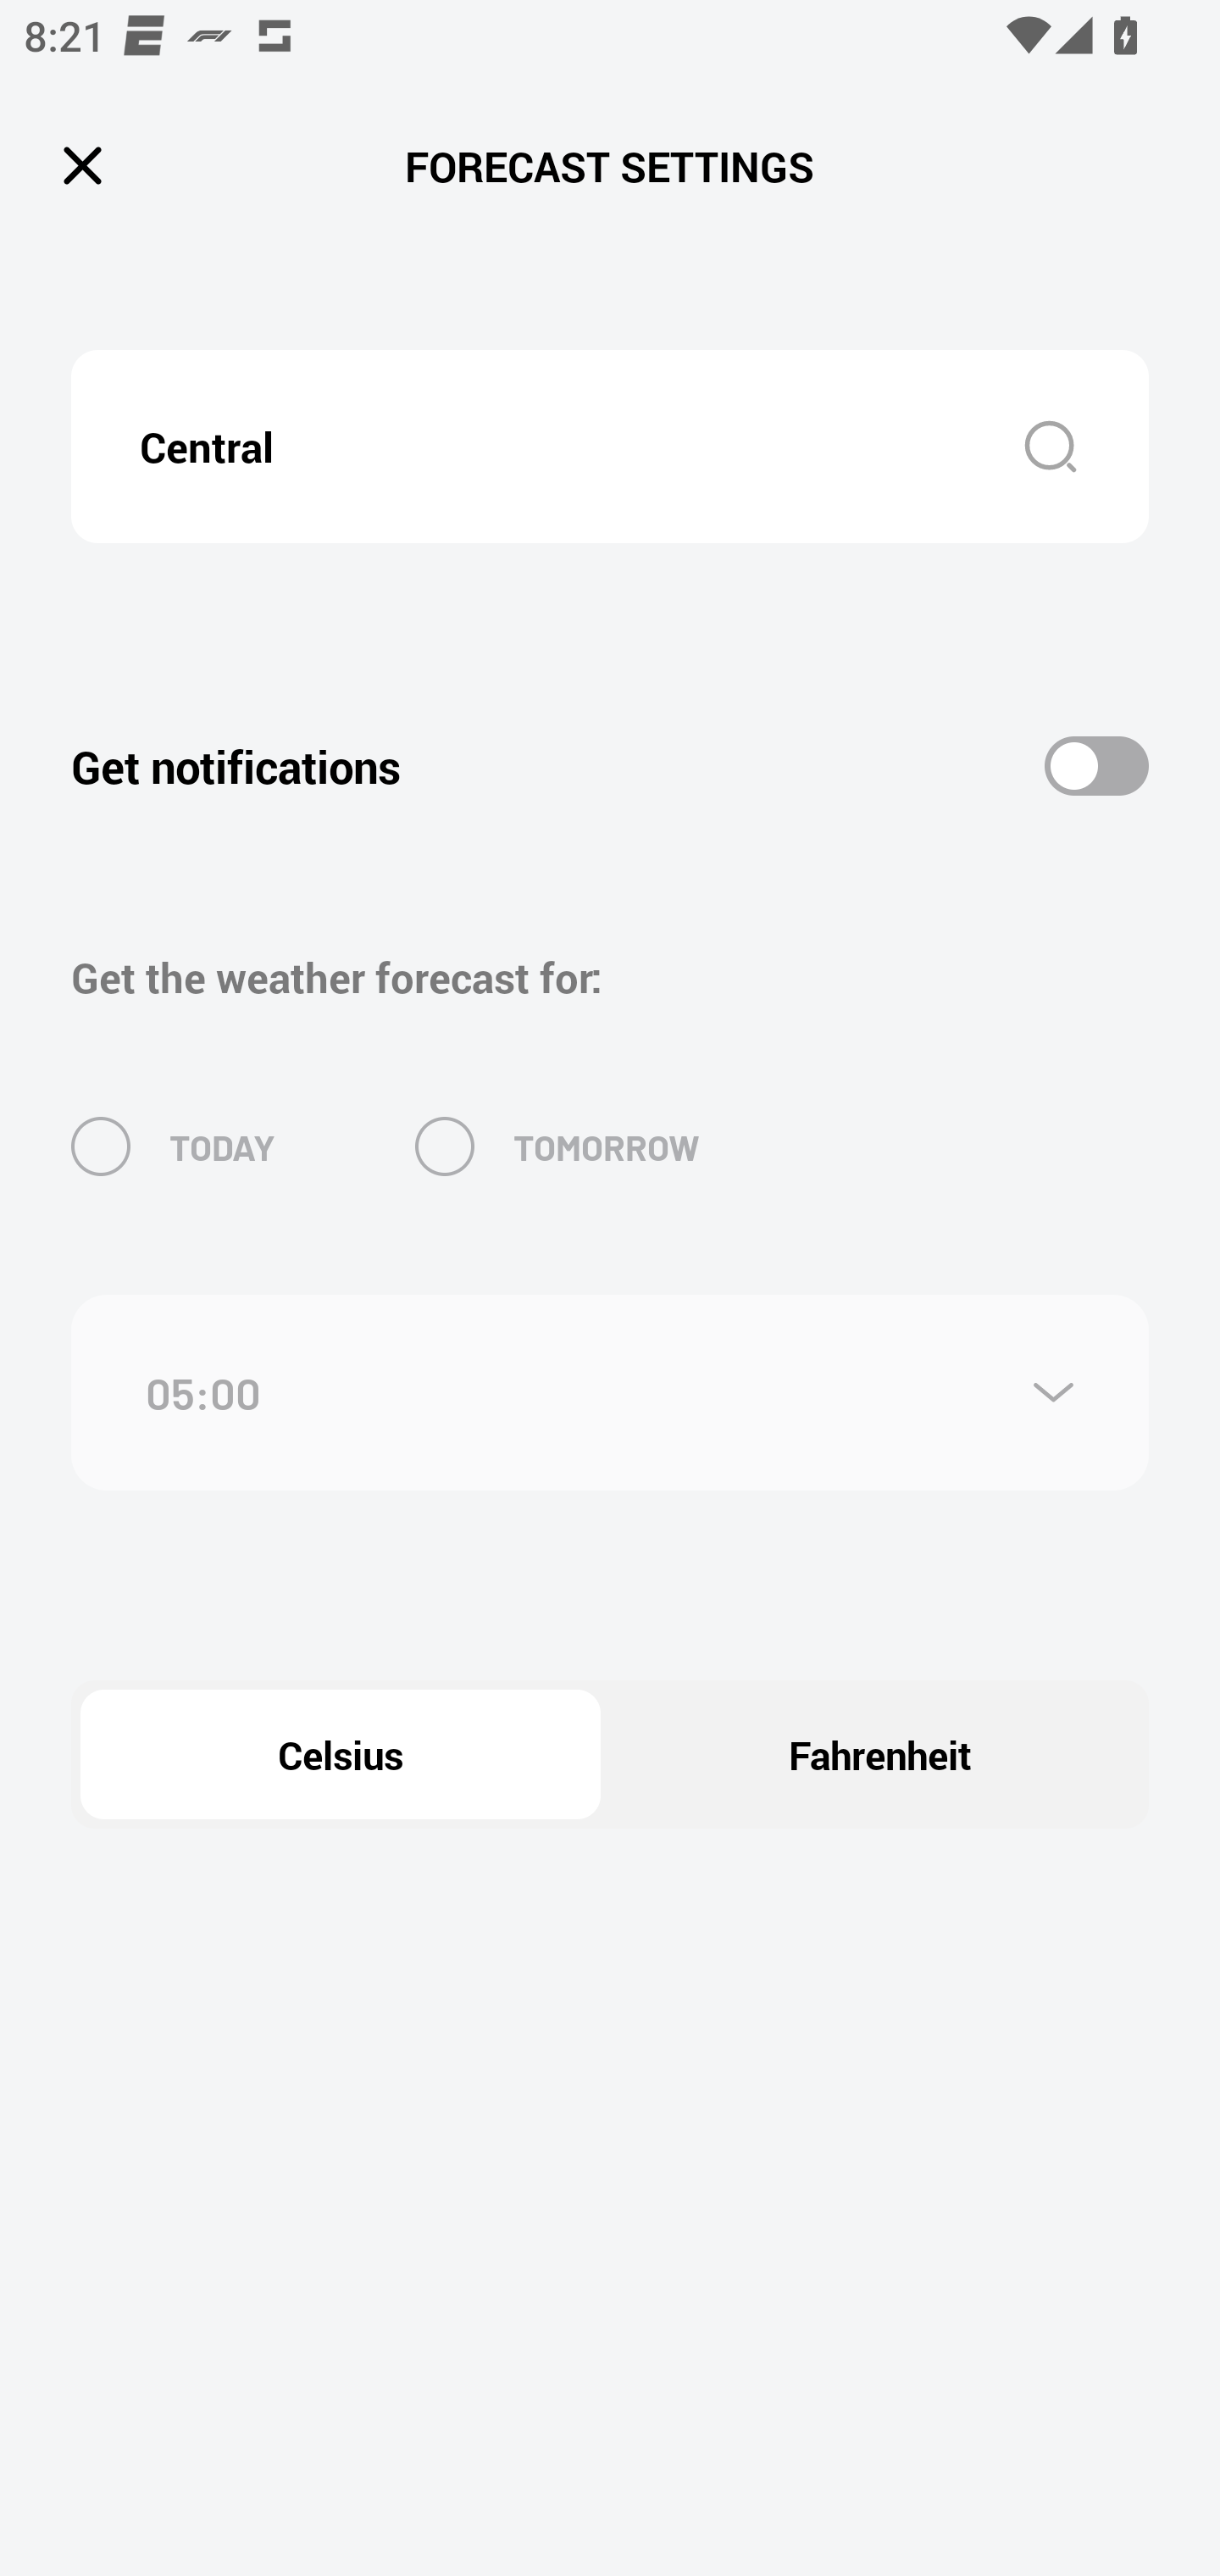 This screenshot has width=1220, height=2576. Describe the element at coordinates (610, 447) in the screenshot. I see `Central Search Locations` at that location.